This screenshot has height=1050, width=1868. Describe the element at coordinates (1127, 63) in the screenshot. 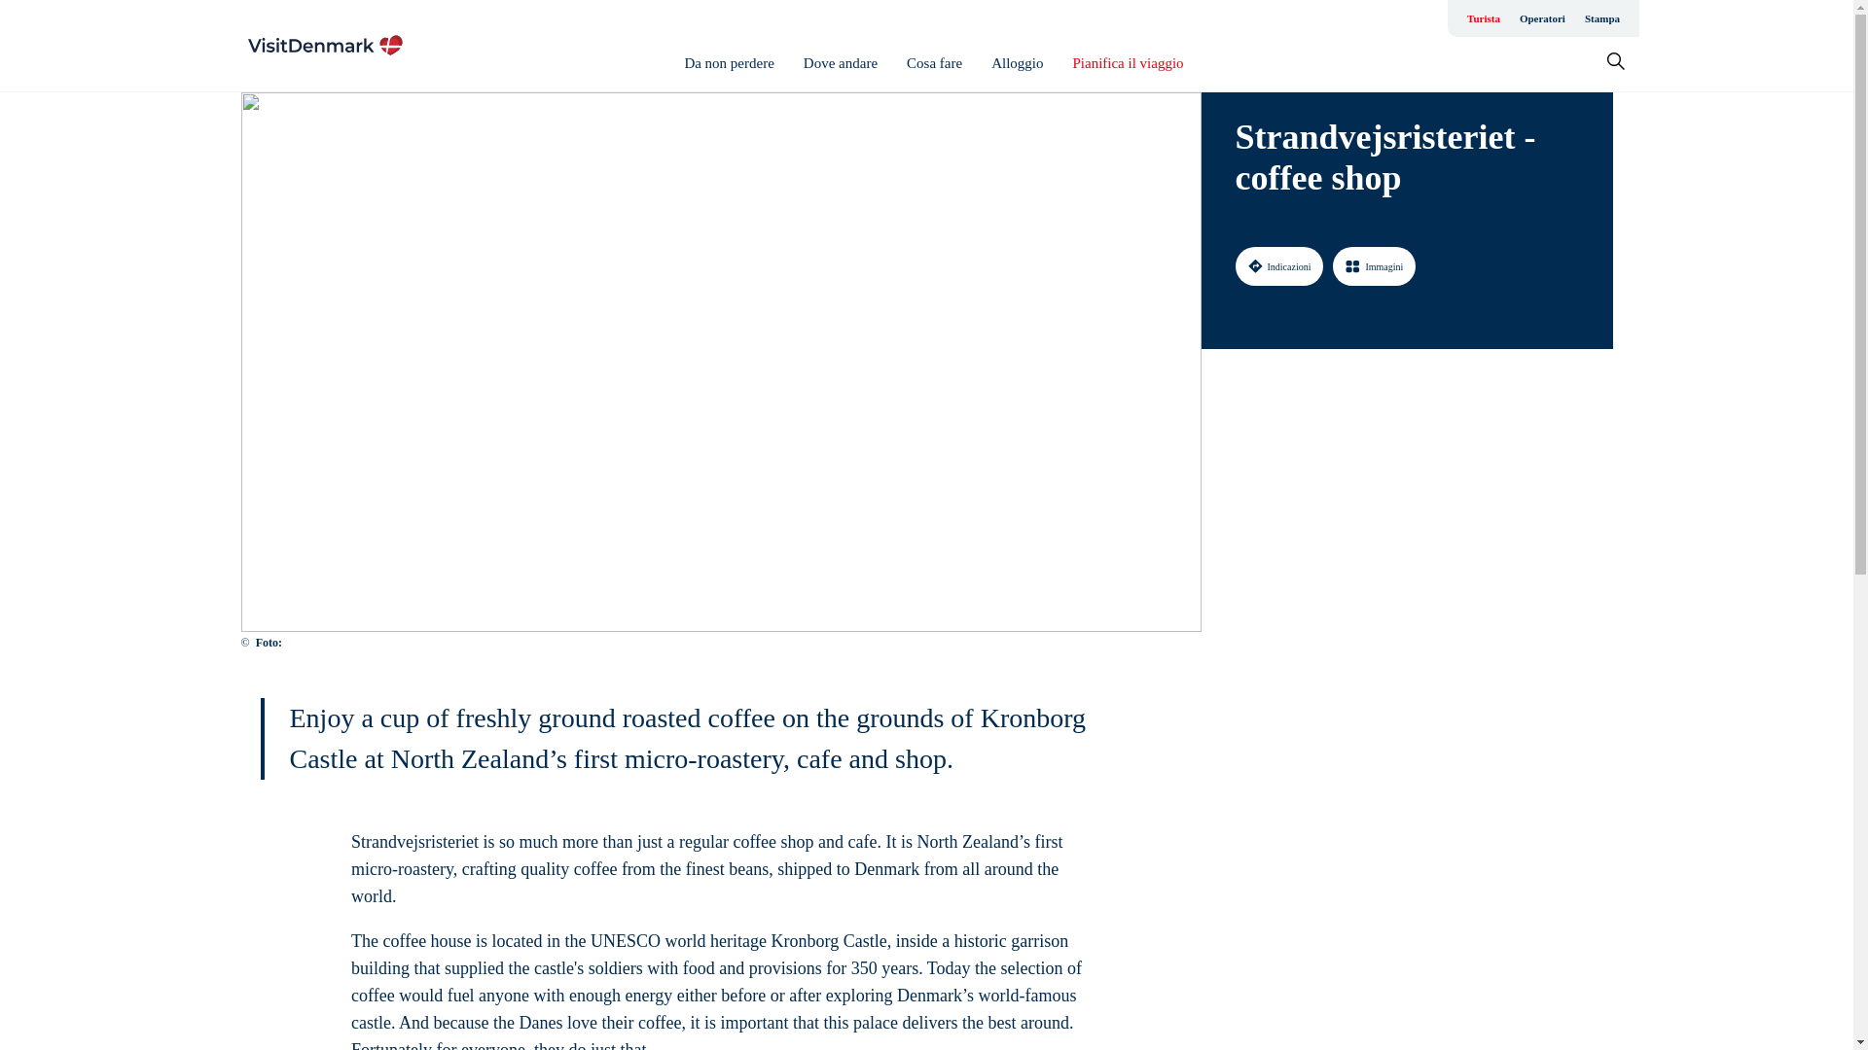

I see `Pianifica il viaggio` at that location.